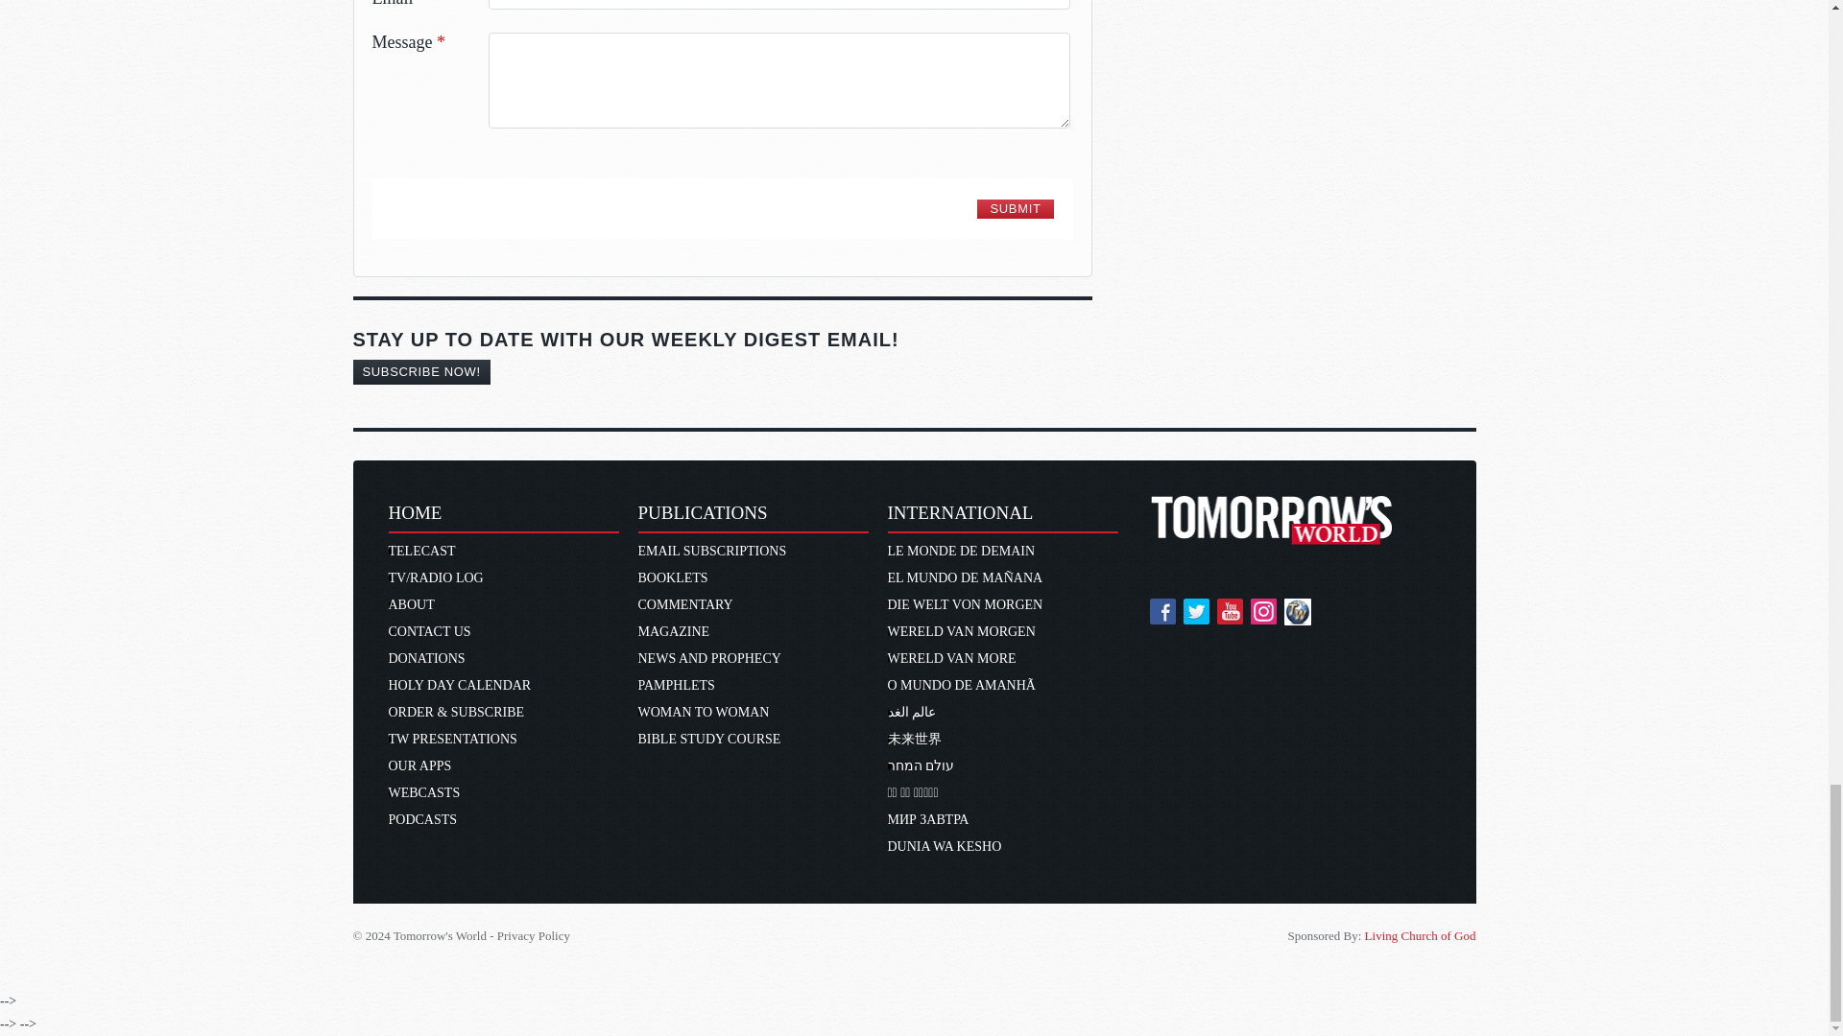 Image resolution: width=1843 pixels, height=1036 pixels. What do you see at coordinates (442, 42) in the screenshot?
I see `This field is required.` at bounding box center [442, 42].